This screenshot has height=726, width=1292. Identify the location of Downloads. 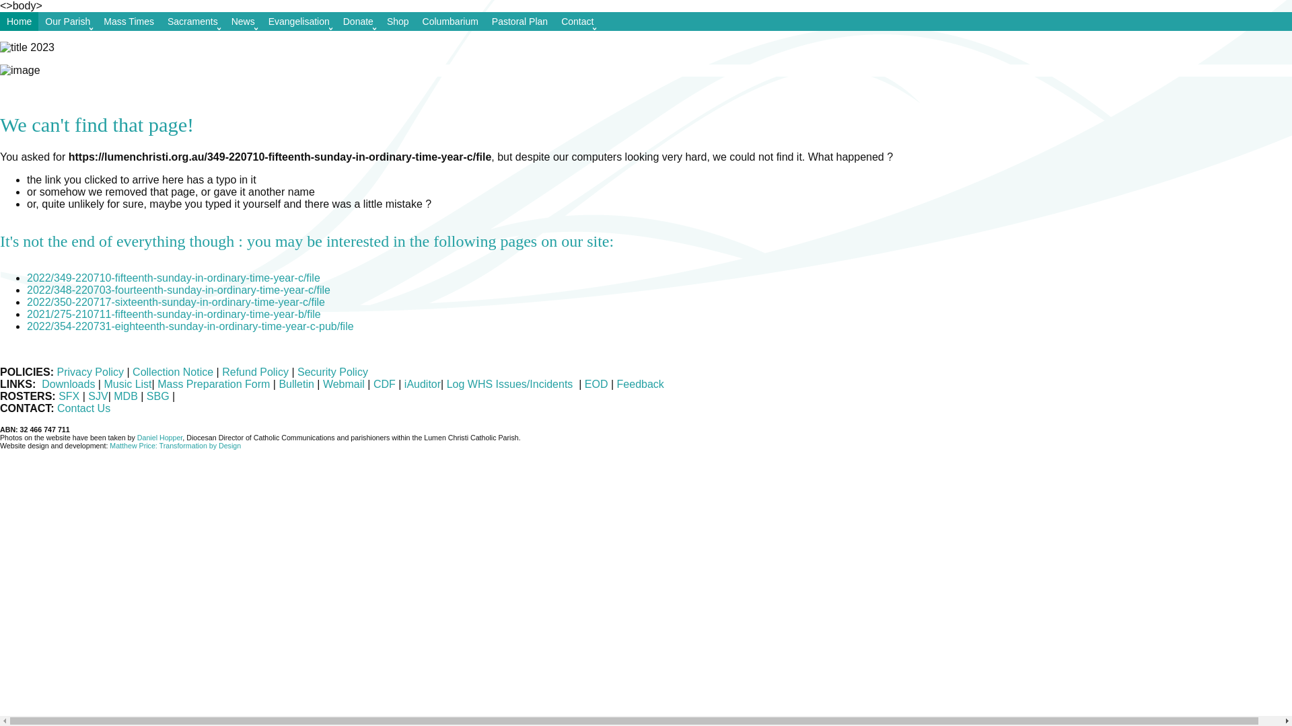
(69, 385).